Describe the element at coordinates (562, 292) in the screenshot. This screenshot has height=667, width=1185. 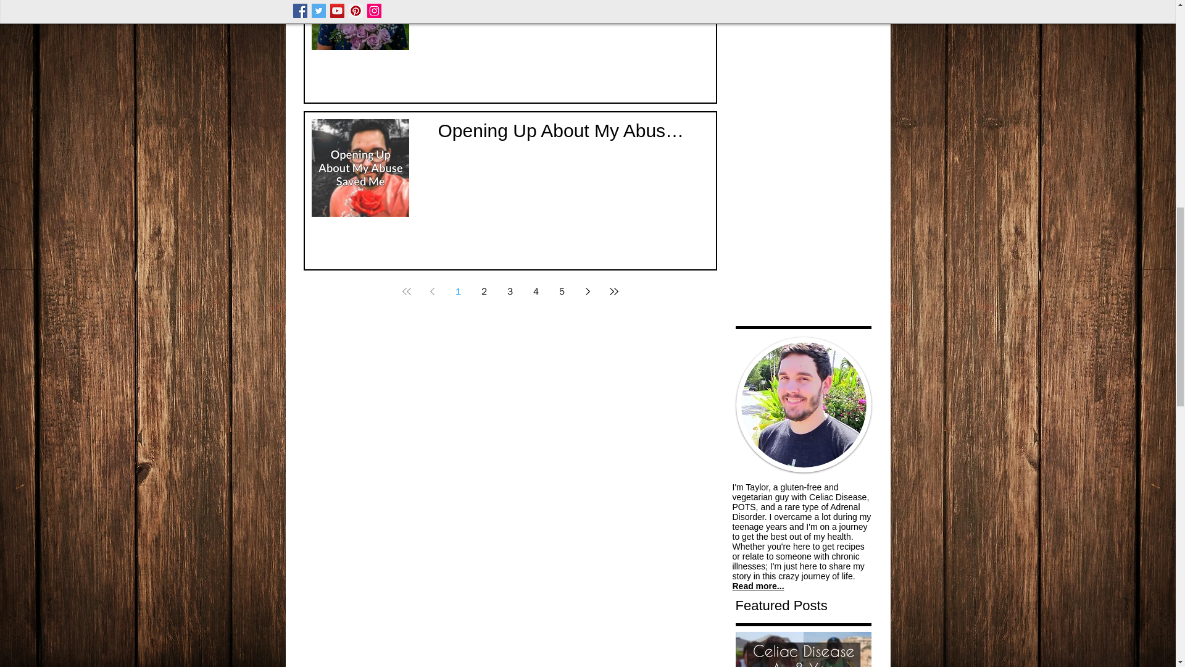
I see `5` at that location.